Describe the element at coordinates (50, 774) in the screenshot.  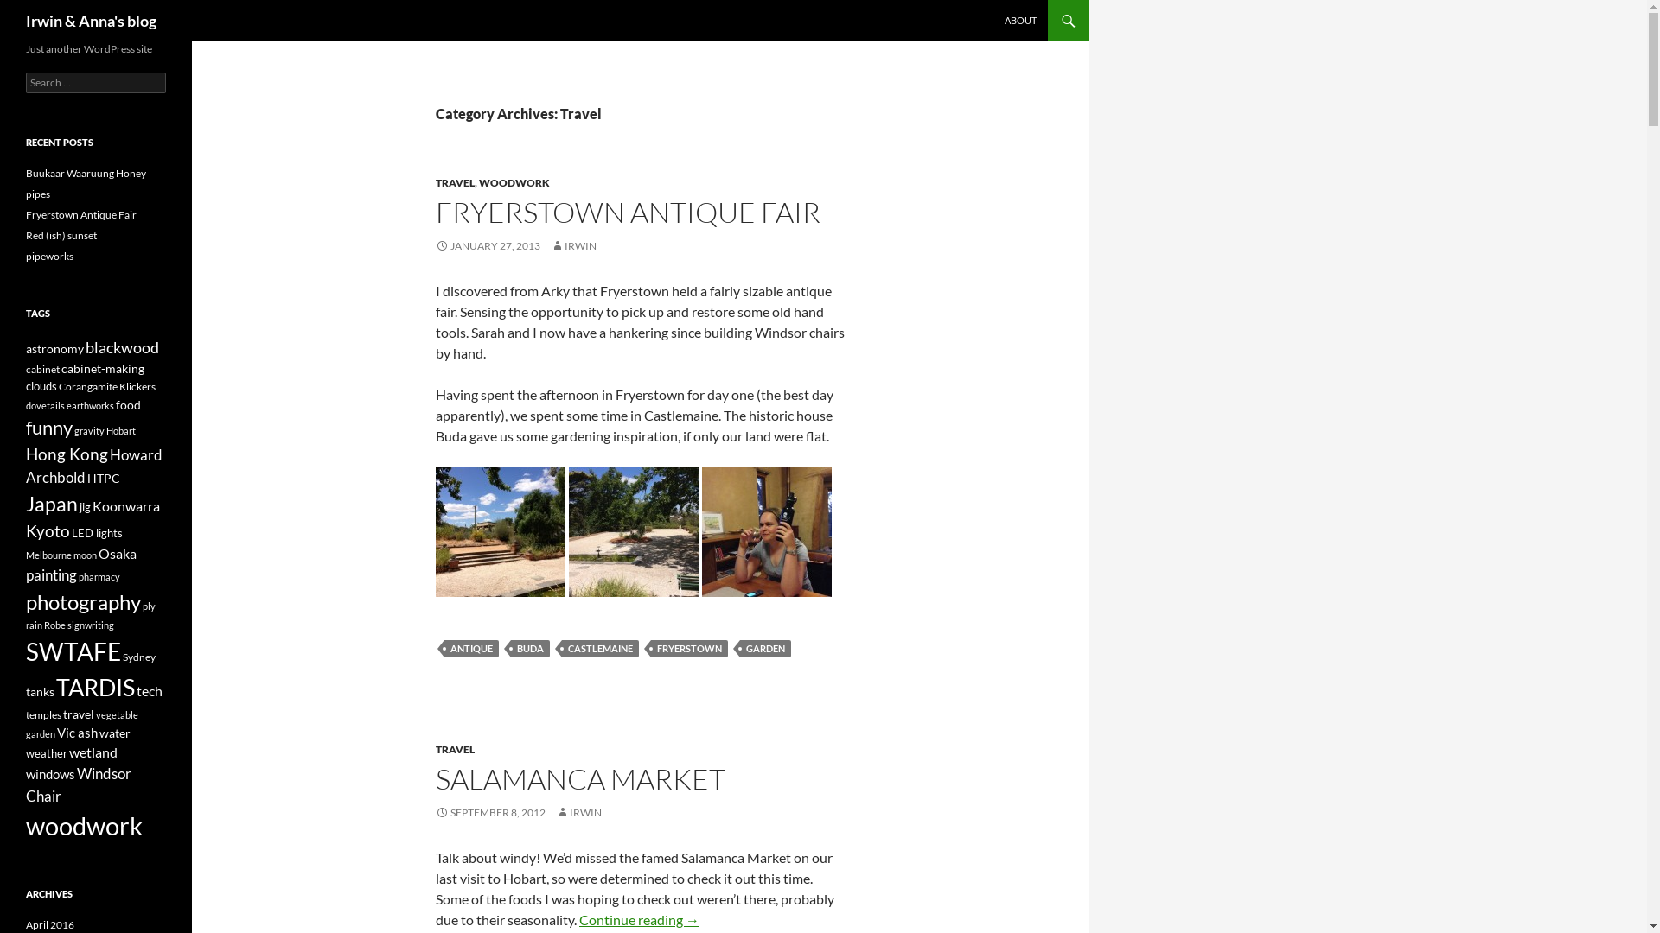
I see `windows` at that location.